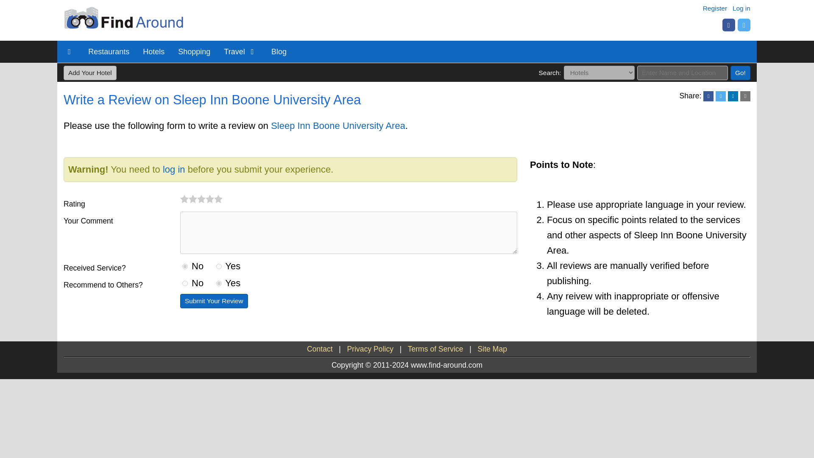  Describe the element at coordinates (69, 52) in the screenshot. I see `Home page` at that location.